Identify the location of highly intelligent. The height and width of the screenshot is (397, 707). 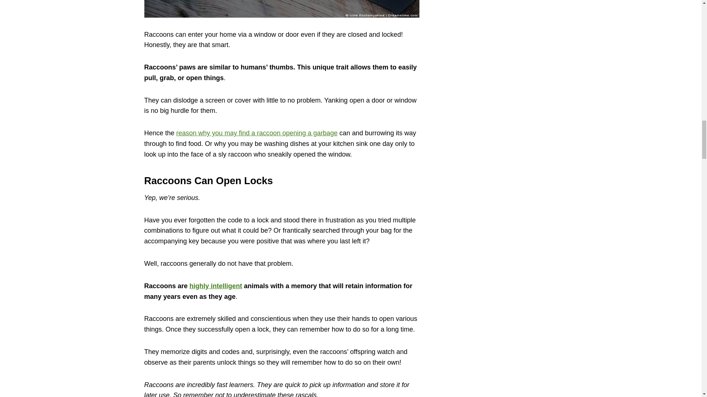
(216, 286).